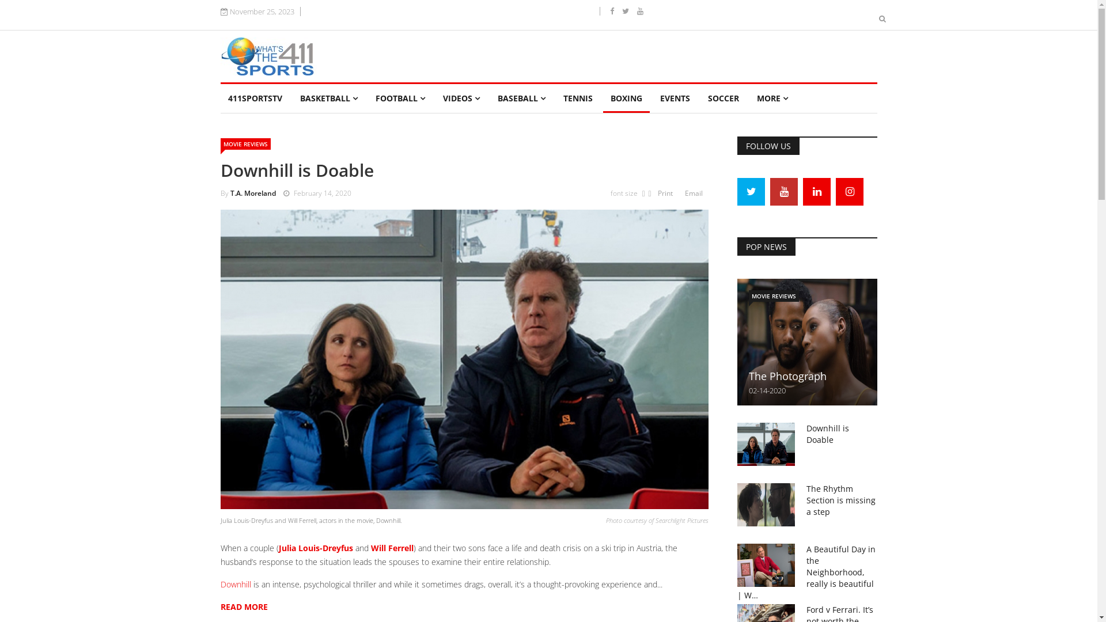 The image size is (1106, 622). What do you see at coordinates (577, 98) in the screenshot?
I see `TENNIS` at bounding box center [577, 98].